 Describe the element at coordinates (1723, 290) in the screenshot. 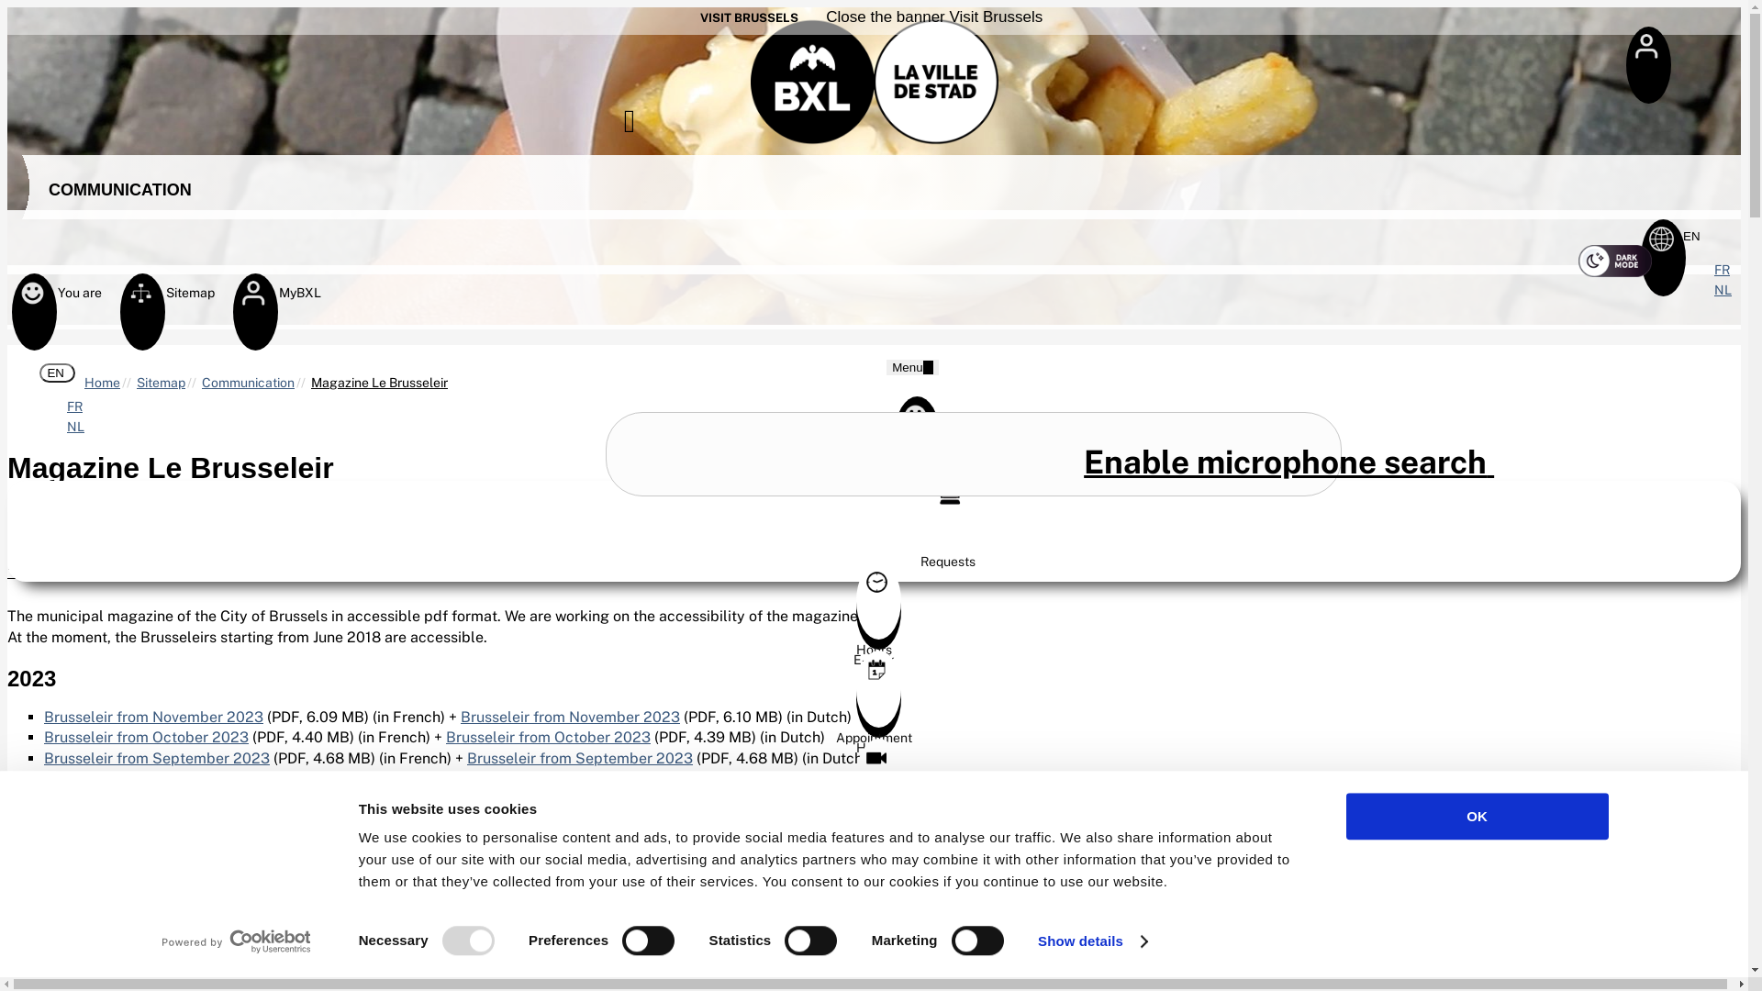

I see `NL` at that location.